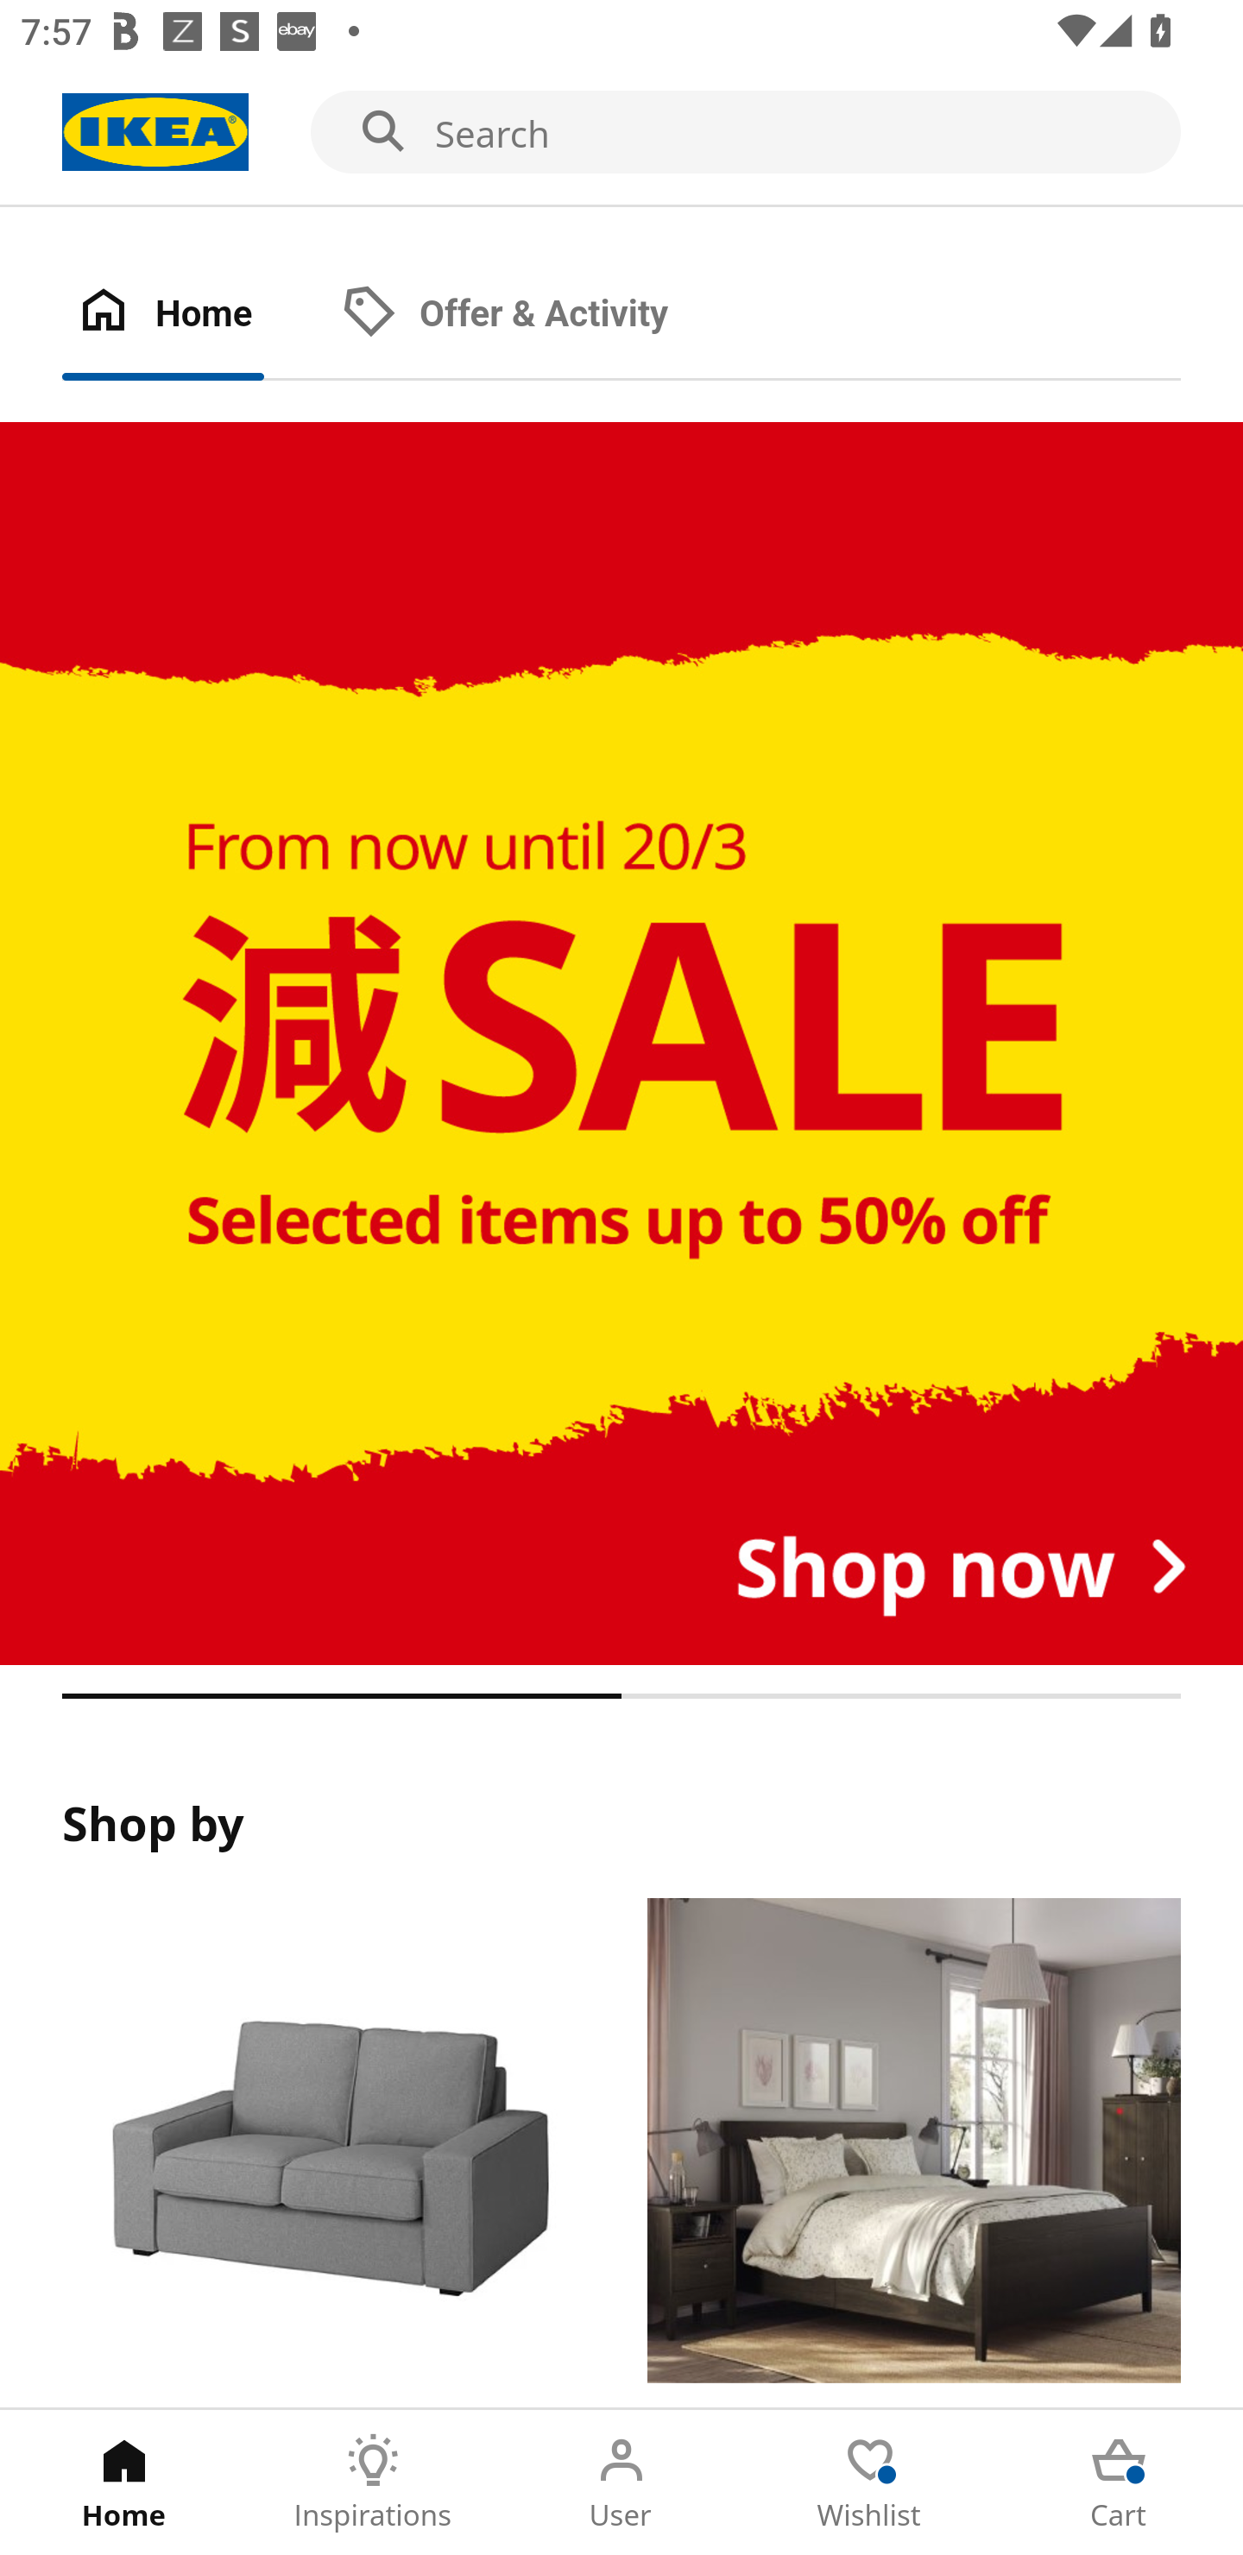  What do you see at coordinates (328, 2153) in the screenshot?
I see `Products` at bounding box center [328, 2153].